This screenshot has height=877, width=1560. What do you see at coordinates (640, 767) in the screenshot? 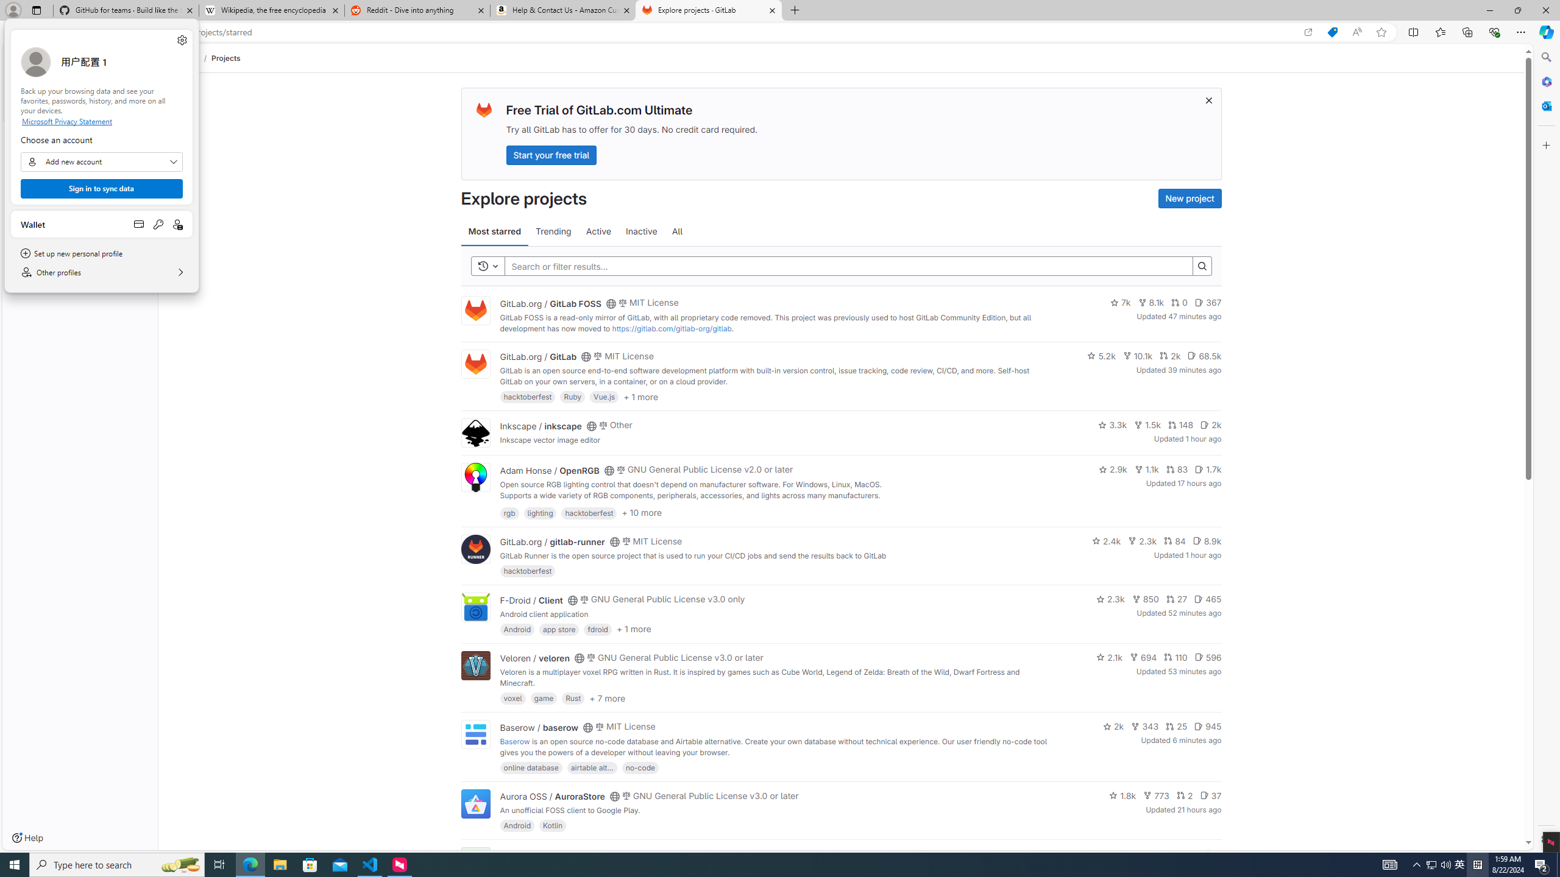
I see `no-code` at bounding box center [640, 767].